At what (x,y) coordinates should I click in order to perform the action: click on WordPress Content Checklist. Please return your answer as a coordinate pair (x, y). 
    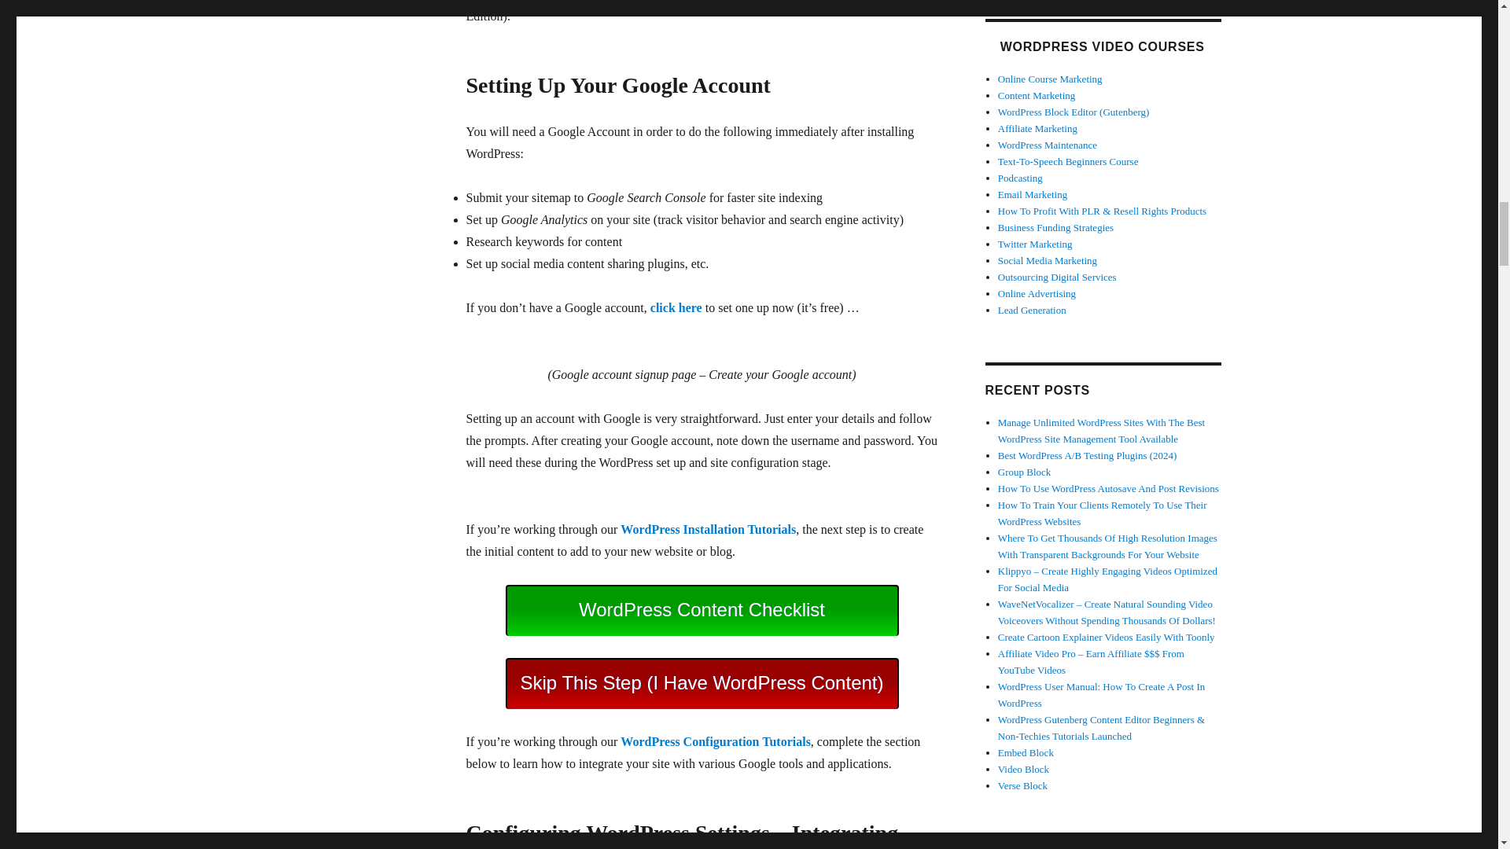
    Looking at the image, I should click on (702, 610).